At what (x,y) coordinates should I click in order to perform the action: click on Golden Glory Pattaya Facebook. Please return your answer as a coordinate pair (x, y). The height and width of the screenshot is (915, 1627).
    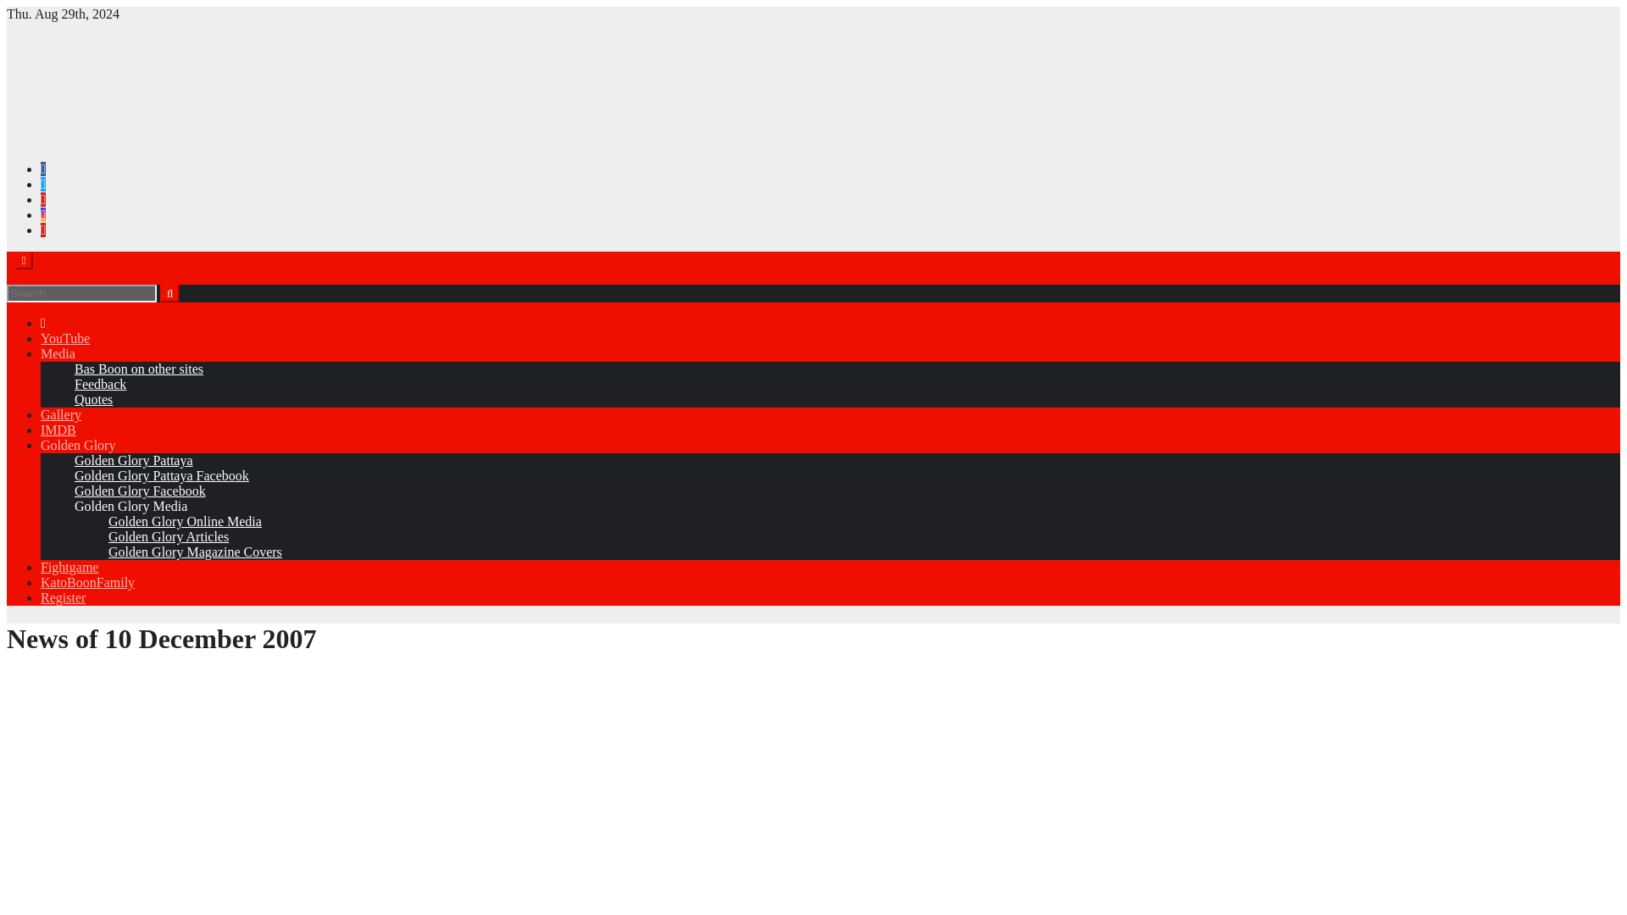
    Looking at the image, I should click on (161, 475).